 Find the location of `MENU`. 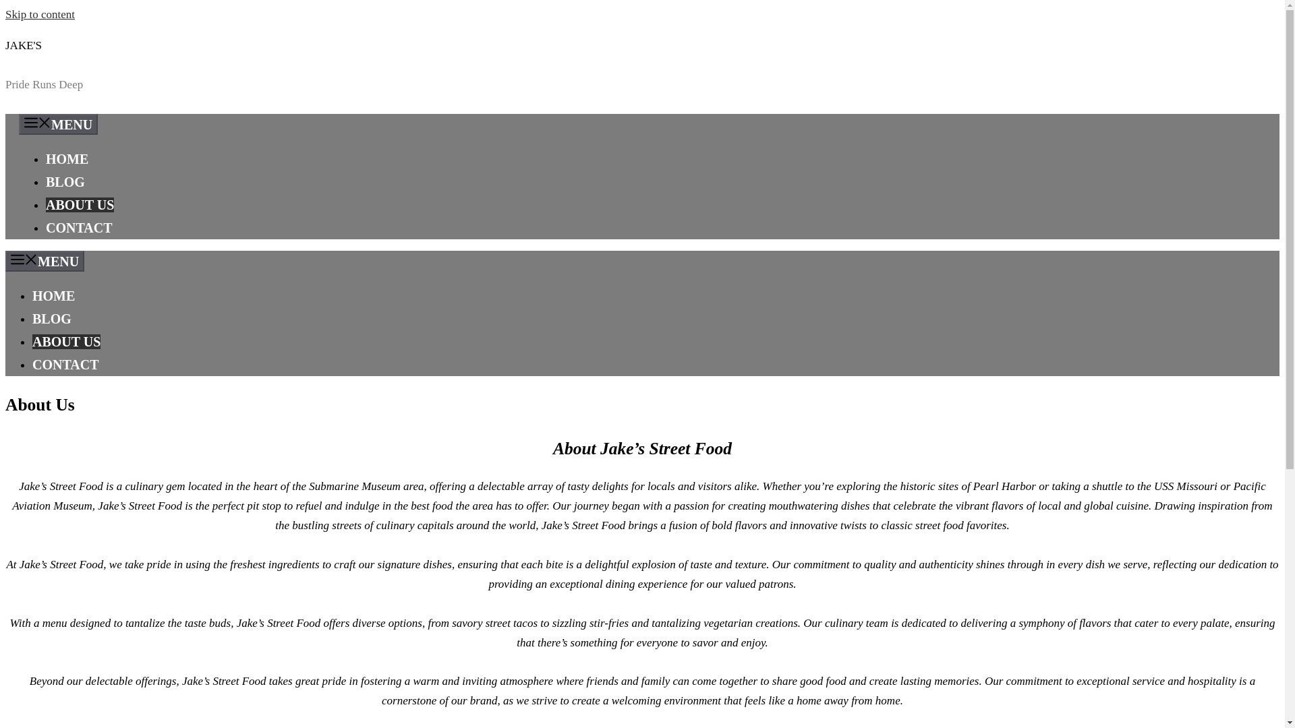

MENU is located at coordinates (58, 124).